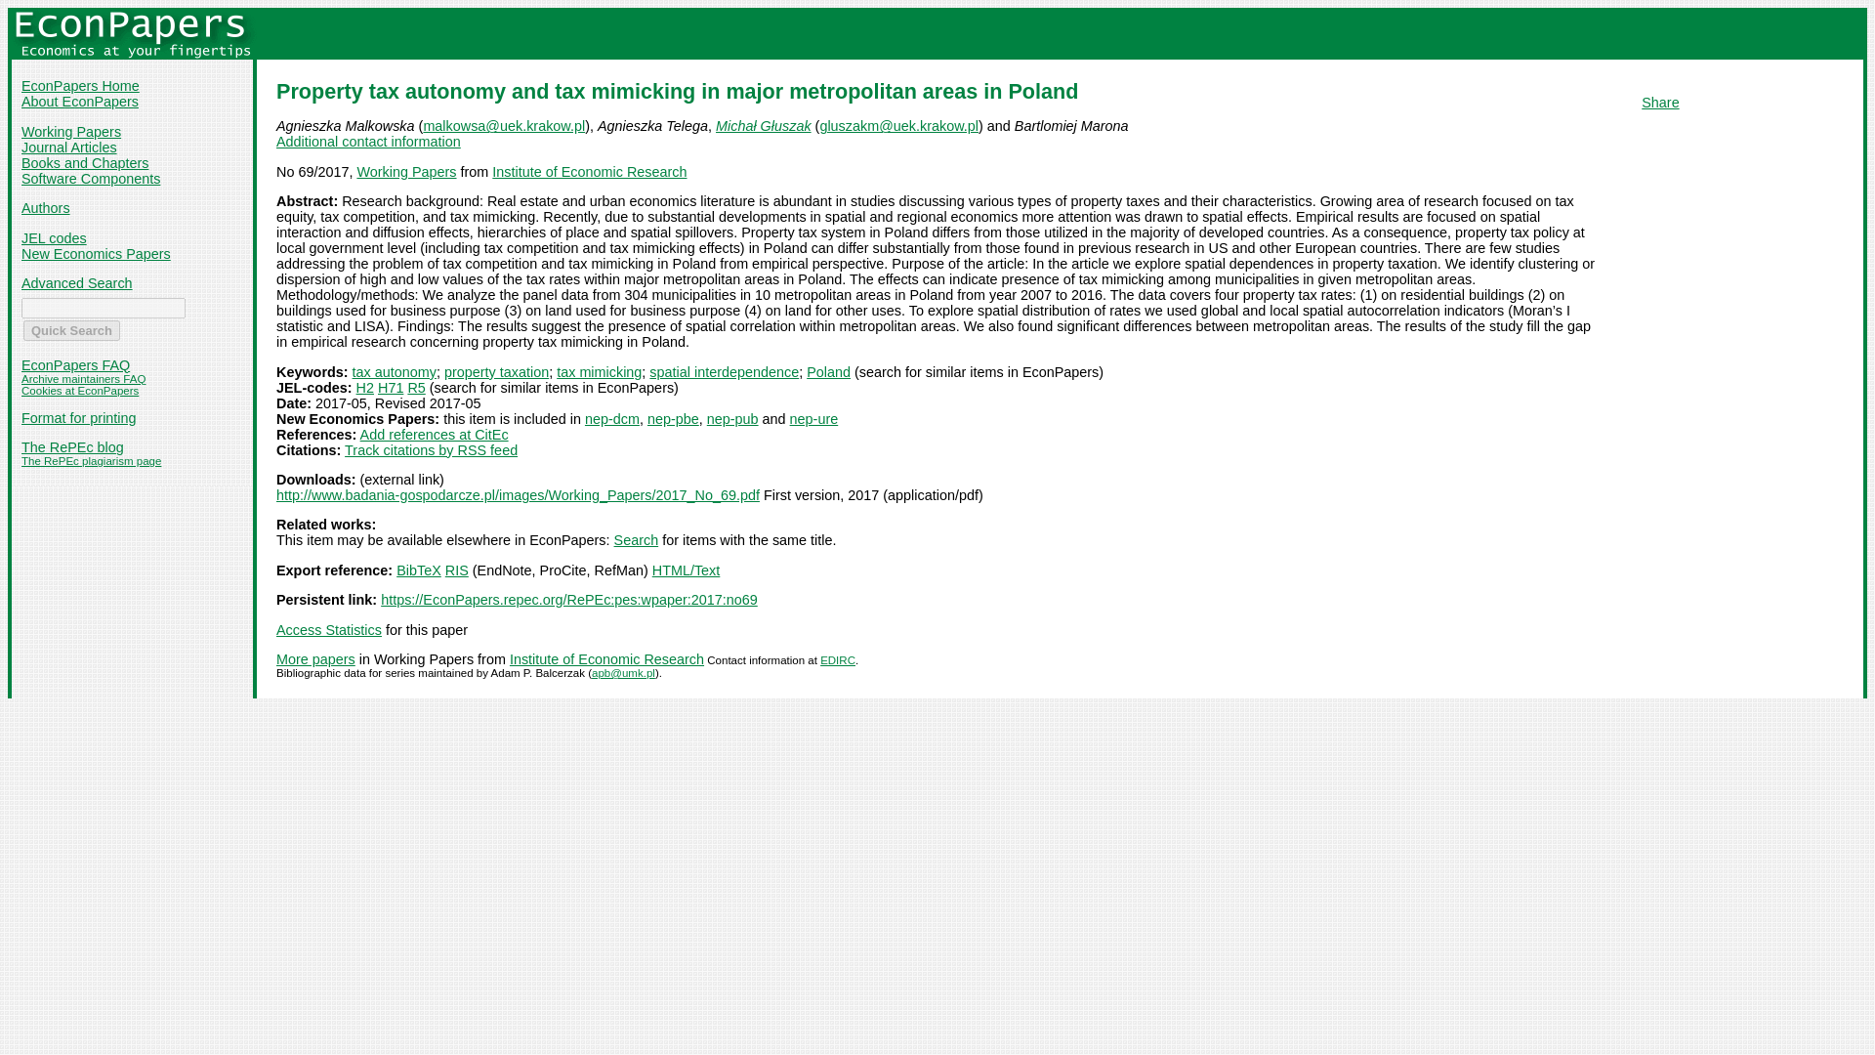 This screenshot has width=1875, height=1055. What do you see at coordinates (80, 391) in the screenshot?
I see `Cookies at EconPapers` at bounding box center [80, 391].